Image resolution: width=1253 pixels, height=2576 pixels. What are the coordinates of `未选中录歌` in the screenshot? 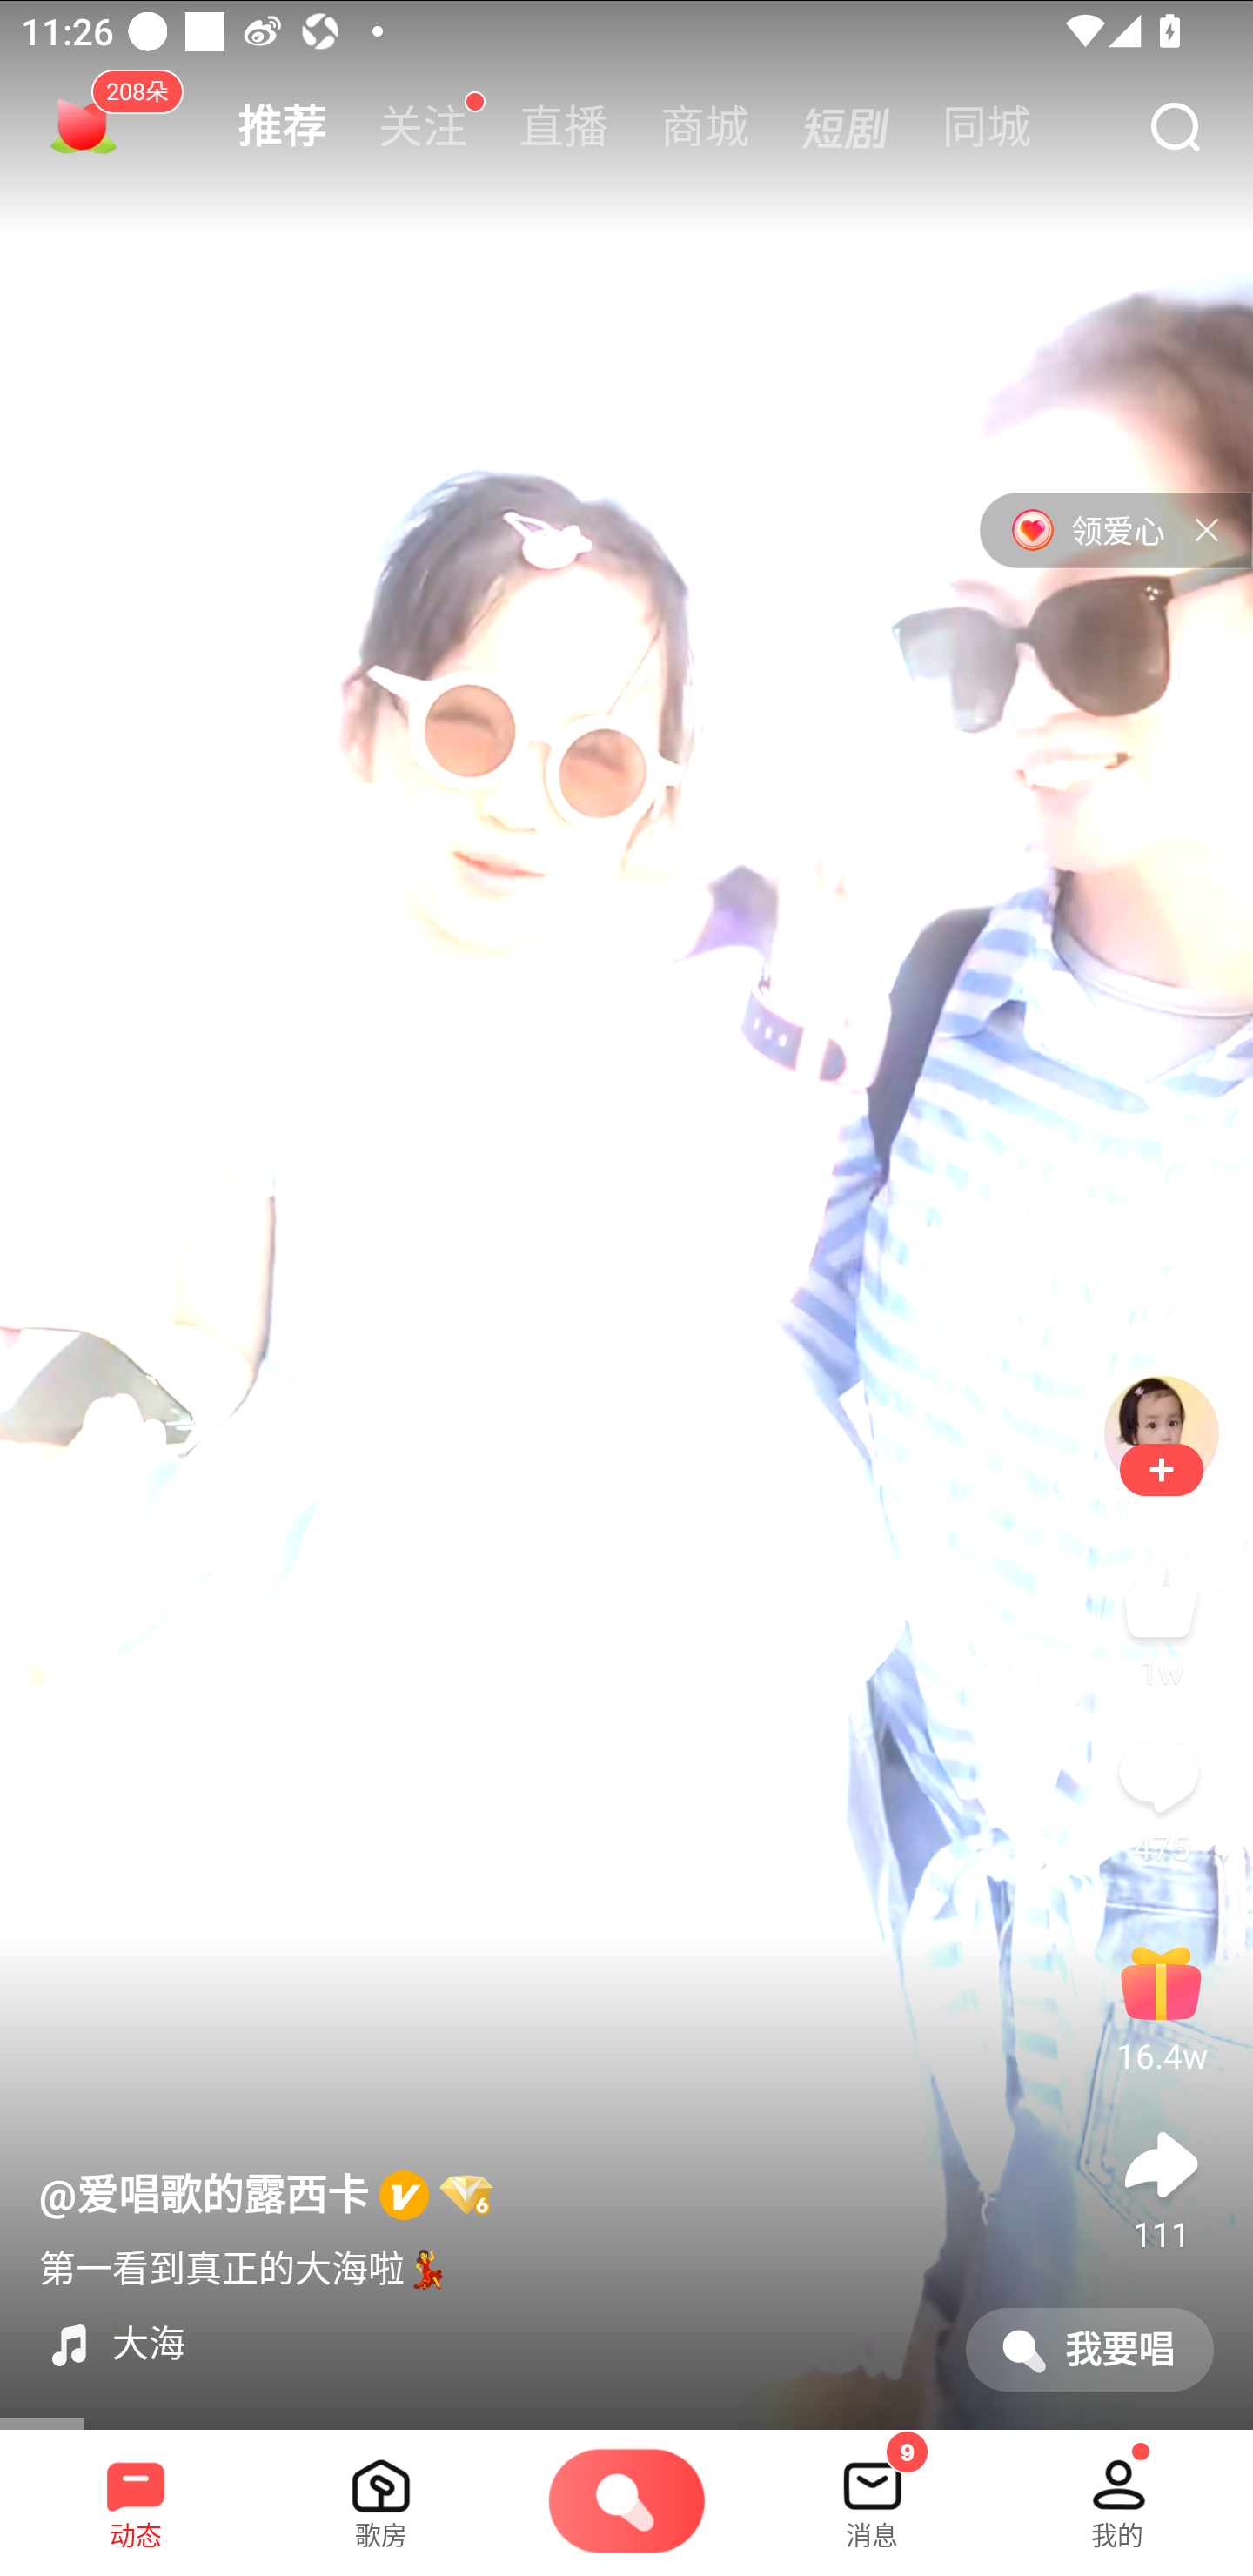 It's located at (626, 2503).